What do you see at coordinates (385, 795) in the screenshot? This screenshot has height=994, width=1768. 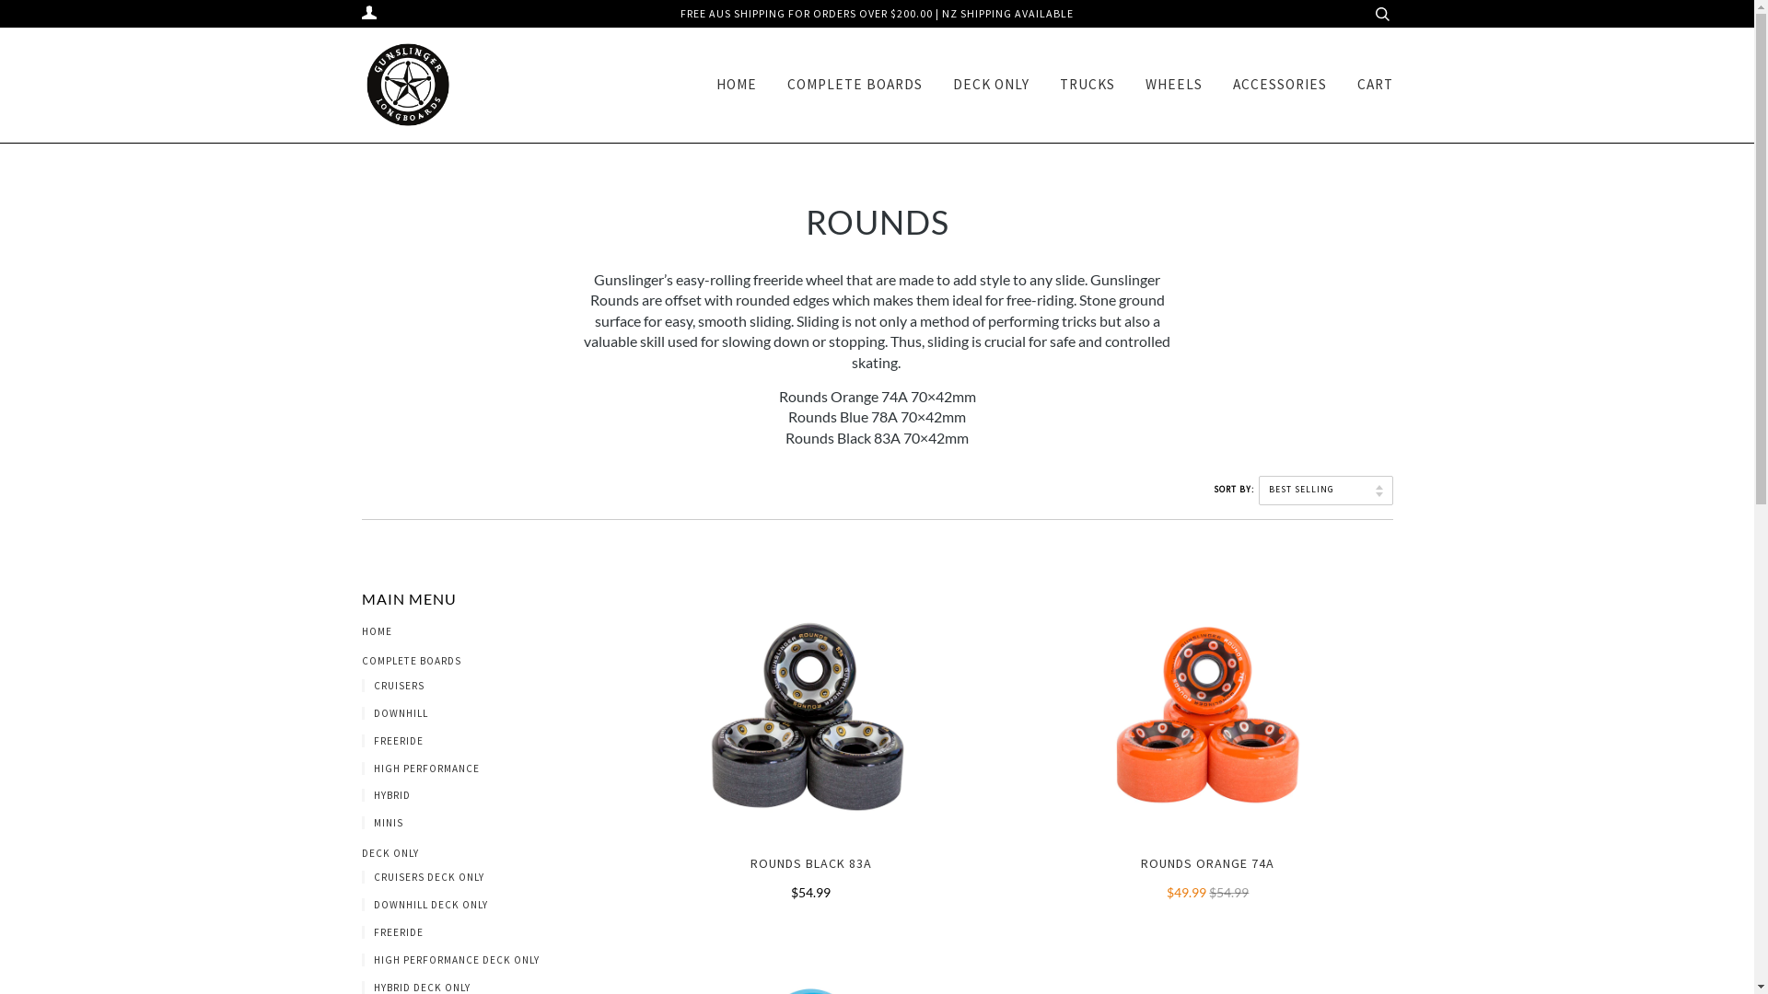 I see `HYBRID` at bounding box center [385, 795].